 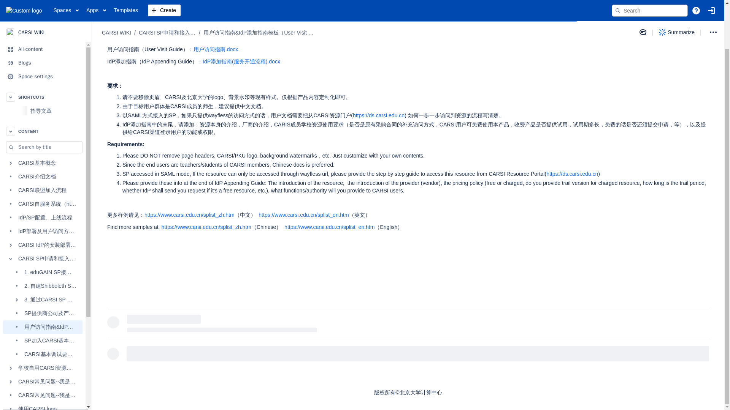 I want to click on Blogs, so click(x=43, y=13).